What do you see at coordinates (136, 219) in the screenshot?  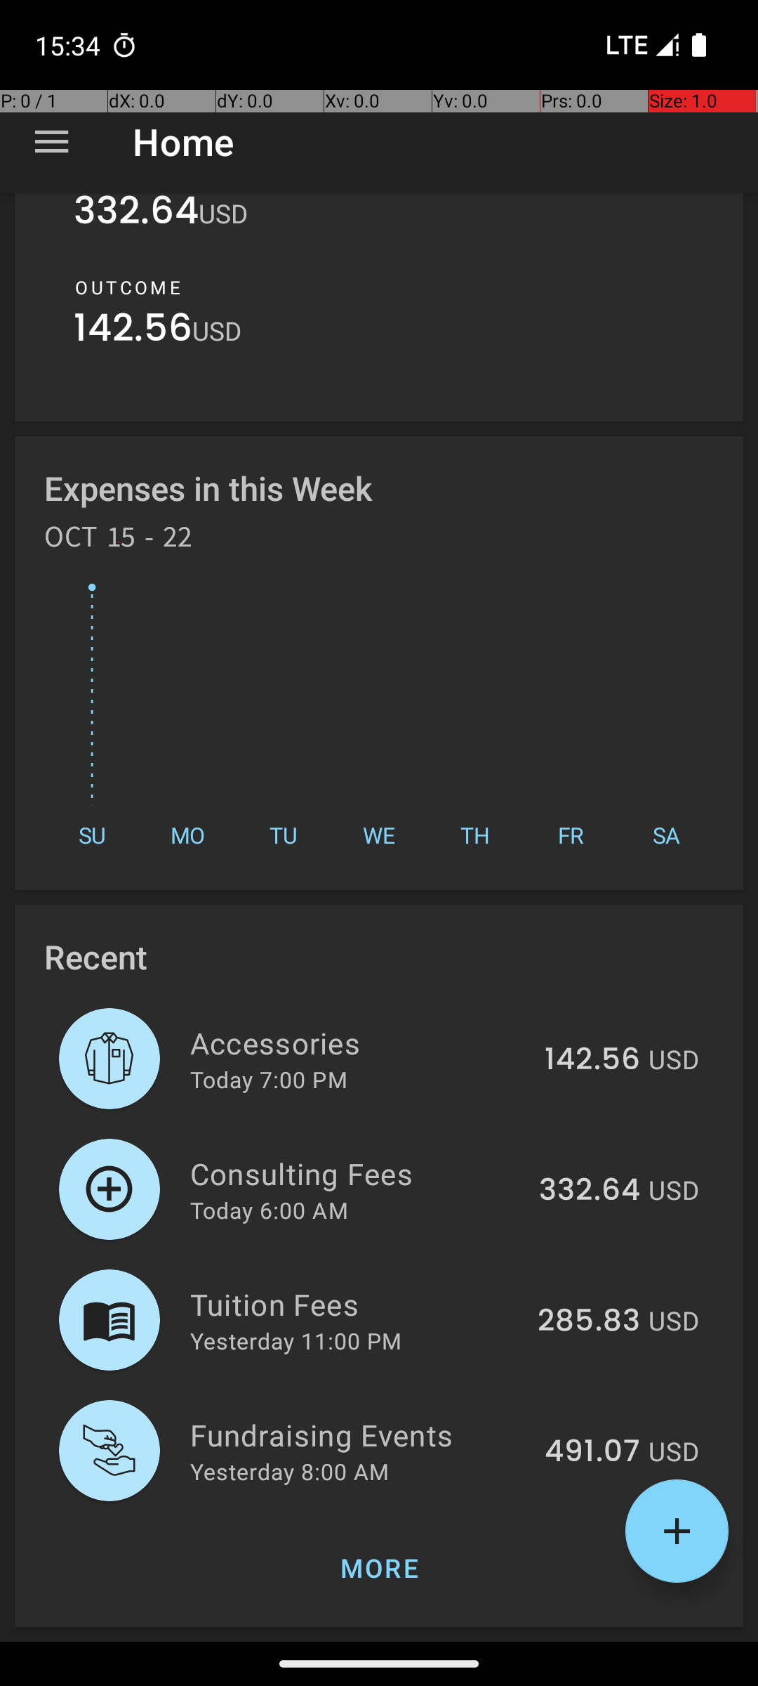 I see `332.64` at bounding box center [136, 219].